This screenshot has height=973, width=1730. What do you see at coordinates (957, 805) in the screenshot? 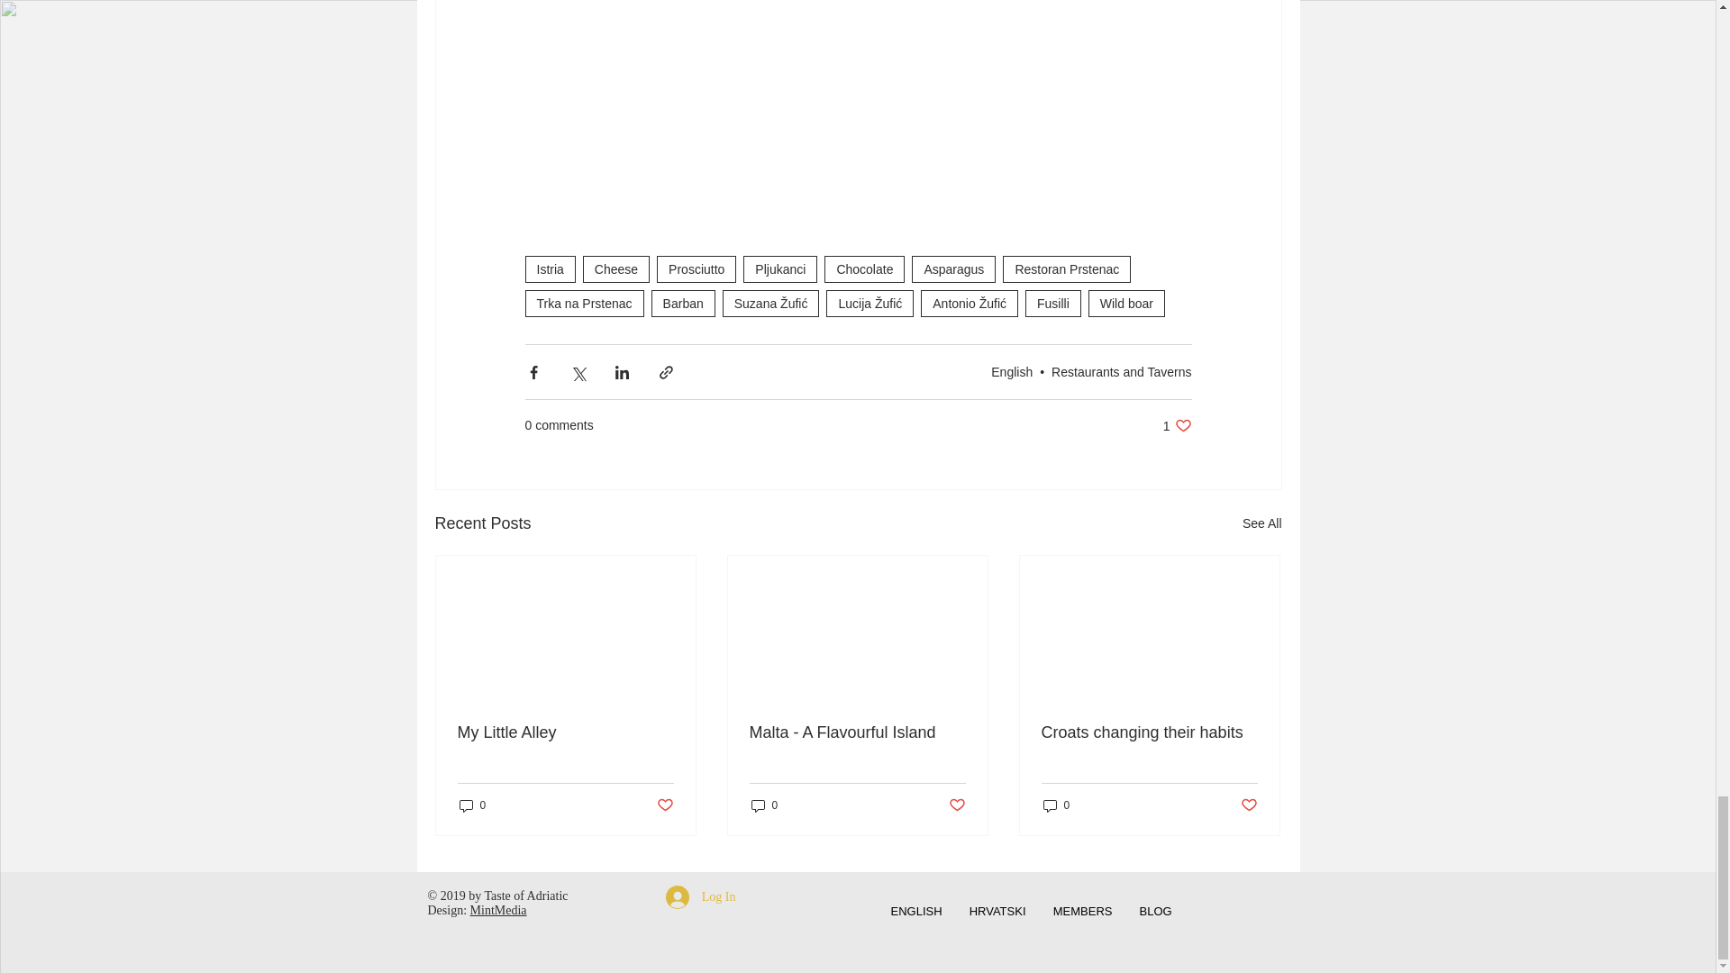
I see `Post not marked as liked` at bounding box center [957, 805].